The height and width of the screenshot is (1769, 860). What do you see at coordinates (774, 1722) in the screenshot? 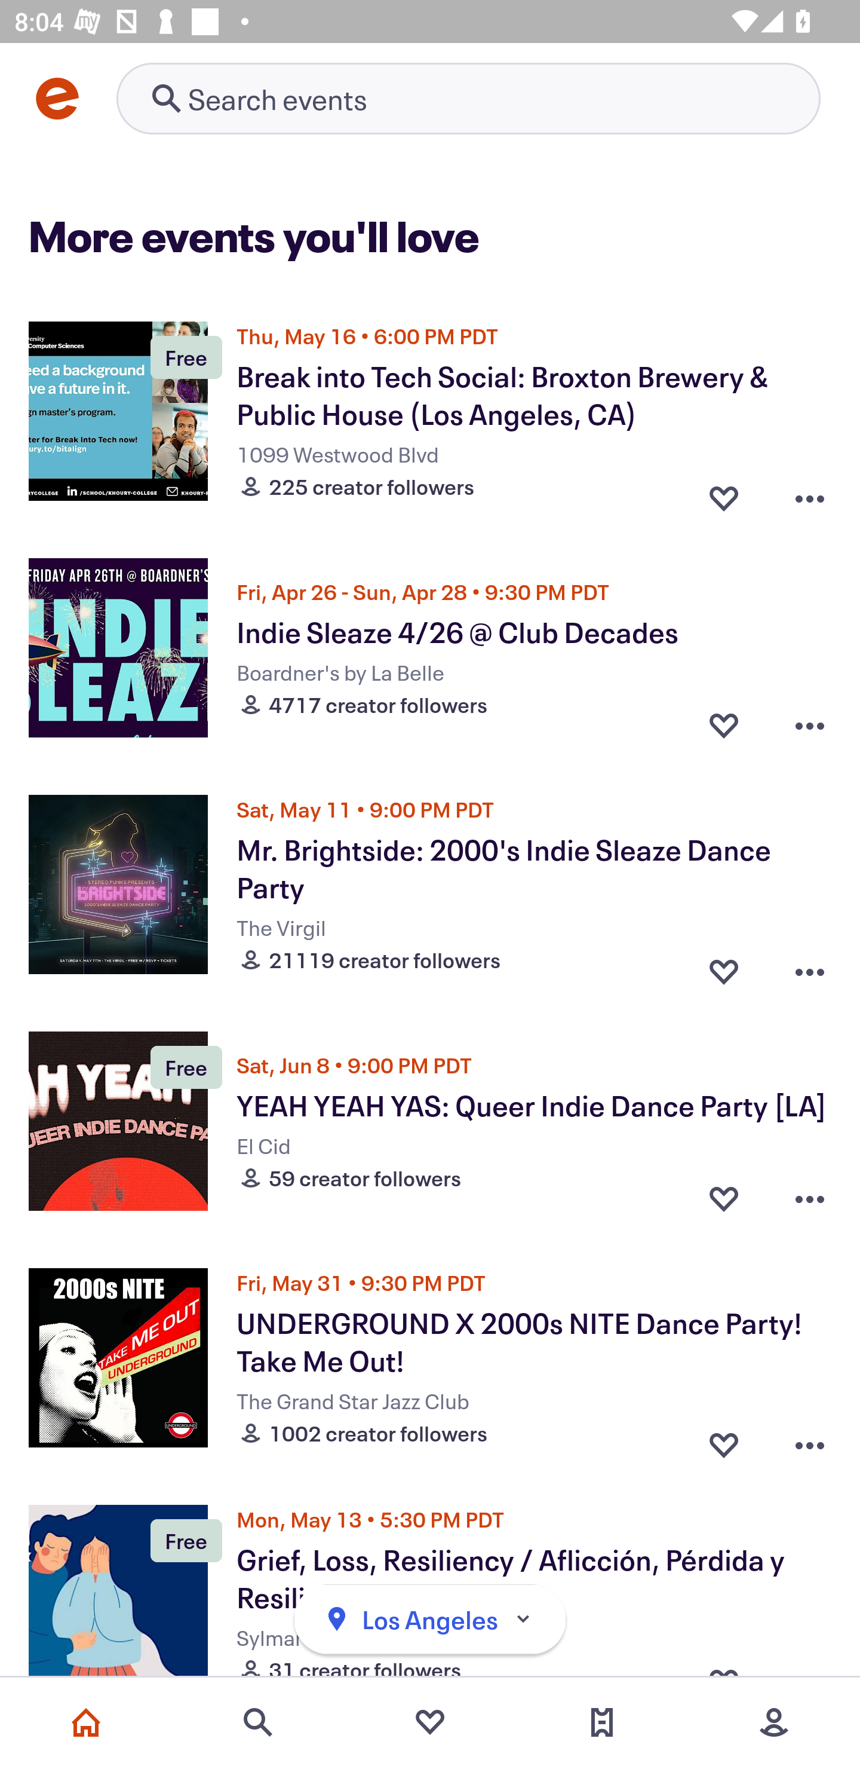
I see `More` at bounding box center [774, 1722].